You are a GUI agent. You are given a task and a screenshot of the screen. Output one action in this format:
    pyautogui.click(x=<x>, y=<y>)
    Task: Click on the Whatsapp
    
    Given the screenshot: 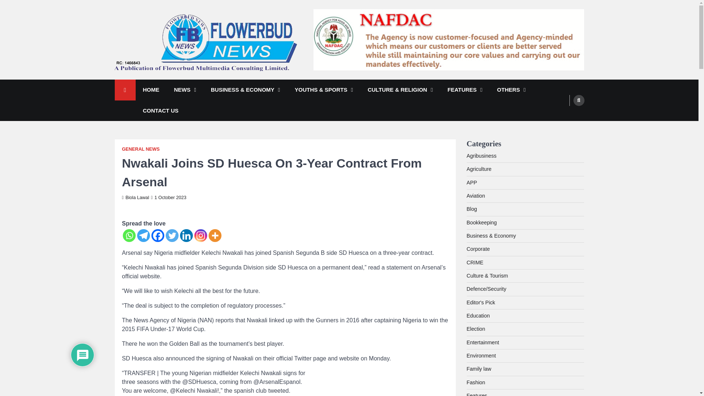 What is the action you would take?
    pyautogui.click(x=129, y=235)
    